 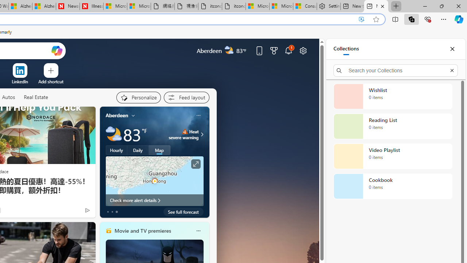 I want to click on Enhance video, so click(x=362, y=19).